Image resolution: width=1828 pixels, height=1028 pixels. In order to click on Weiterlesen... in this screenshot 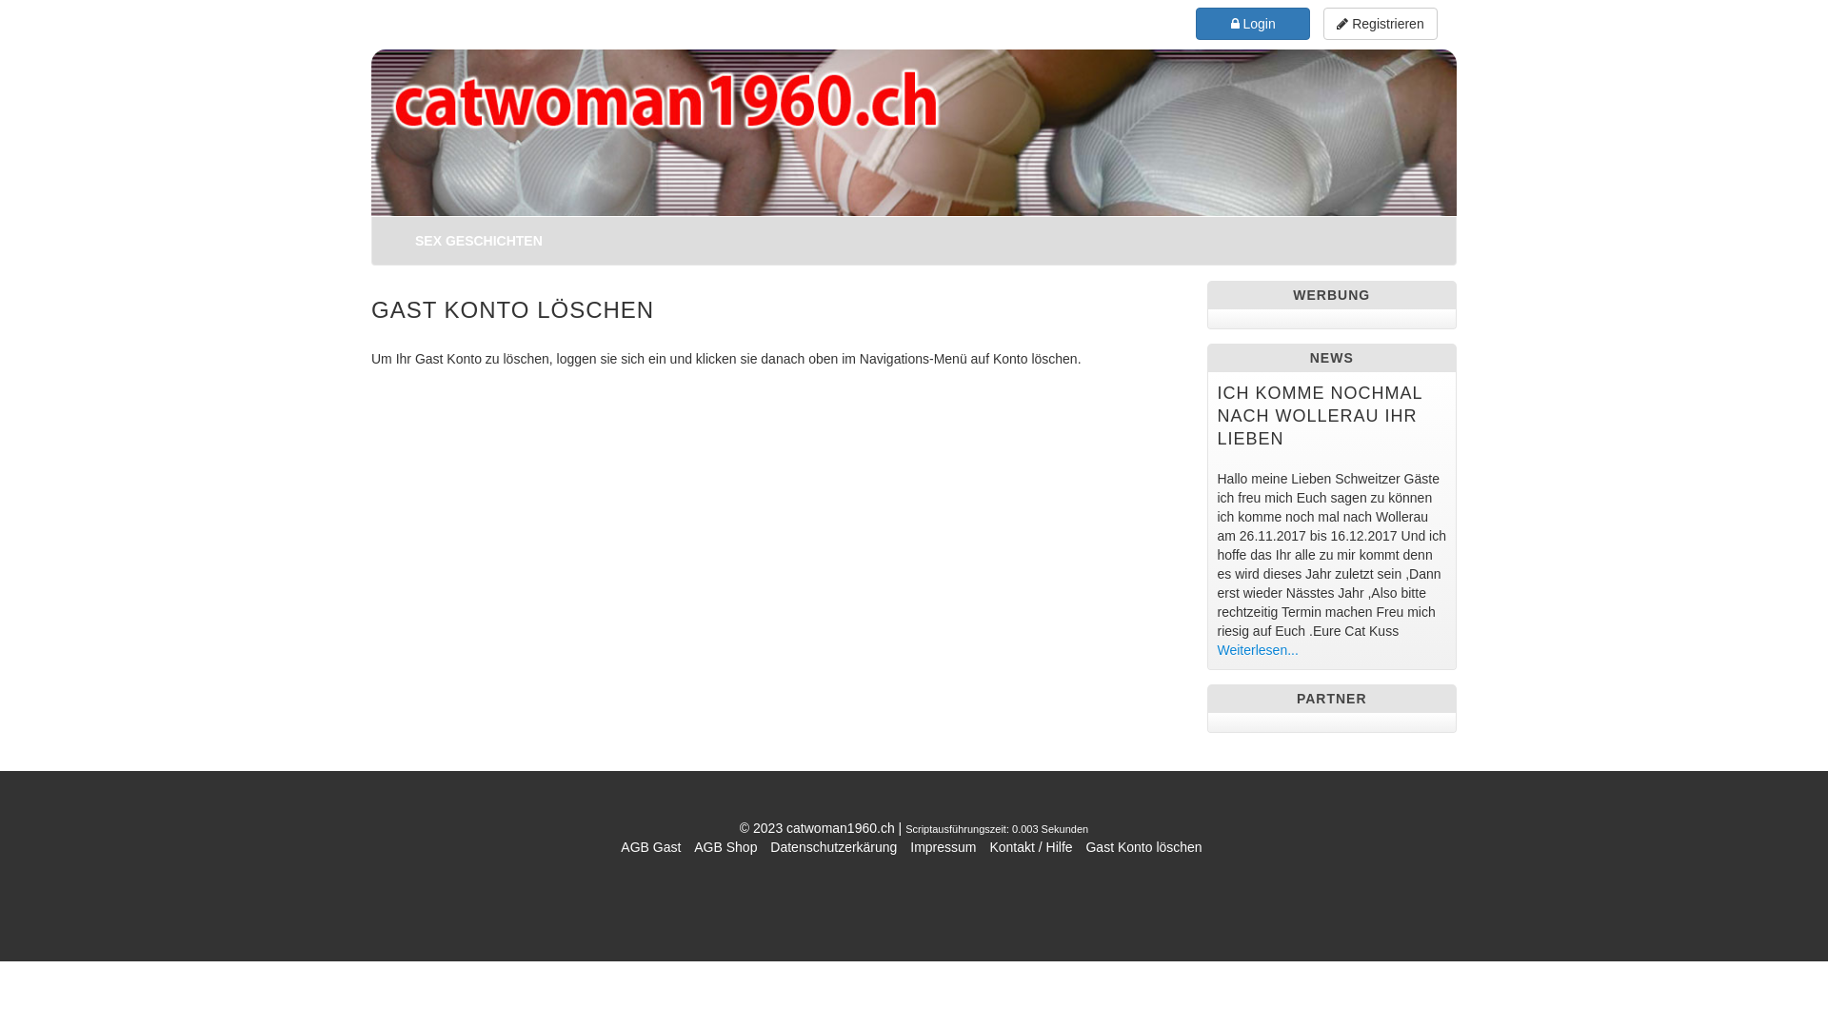, I will do `click(1257, 650)`.